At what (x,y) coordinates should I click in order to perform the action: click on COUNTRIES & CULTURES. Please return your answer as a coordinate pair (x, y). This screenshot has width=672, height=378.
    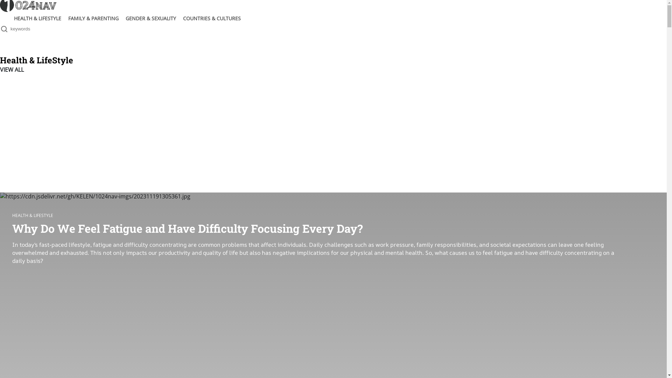
    Looking at the image, I should click on (212, 18).